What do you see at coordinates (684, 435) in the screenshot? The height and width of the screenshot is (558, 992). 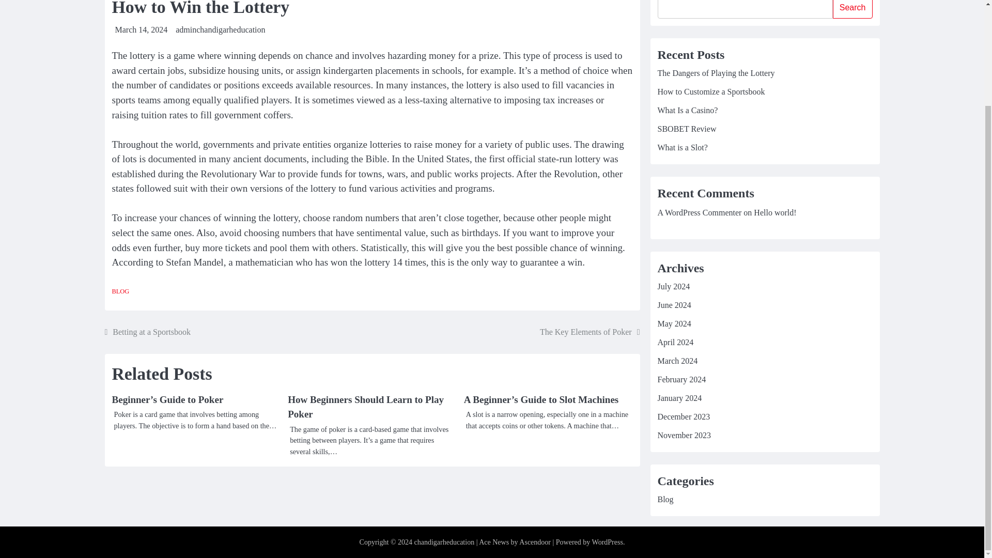 I see `November 2023` at bounding box center [684, 435].